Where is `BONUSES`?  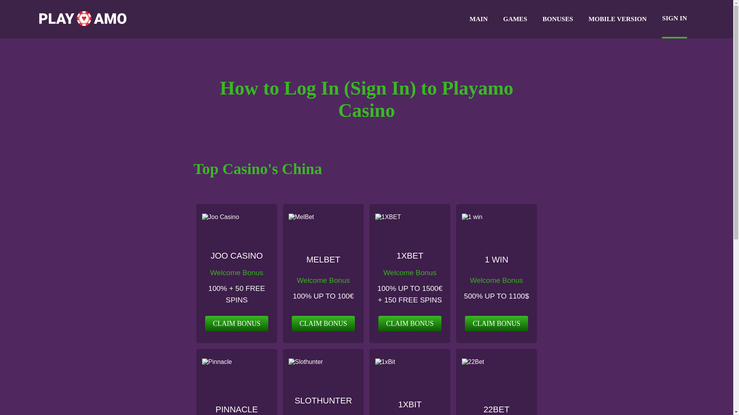 BONUSES is located at coordinates (558, 19).